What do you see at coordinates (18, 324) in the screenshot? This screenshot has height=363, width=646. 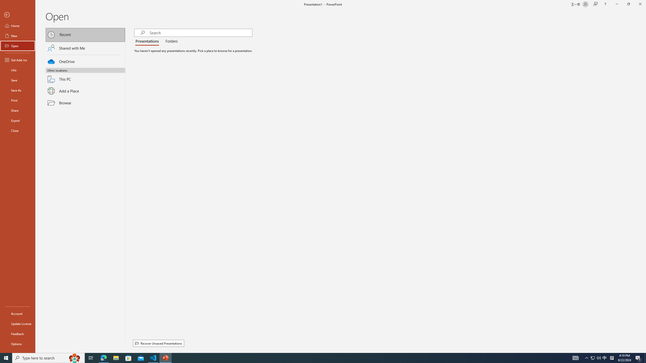 I see `Update License` at bounding box center [18, 324].